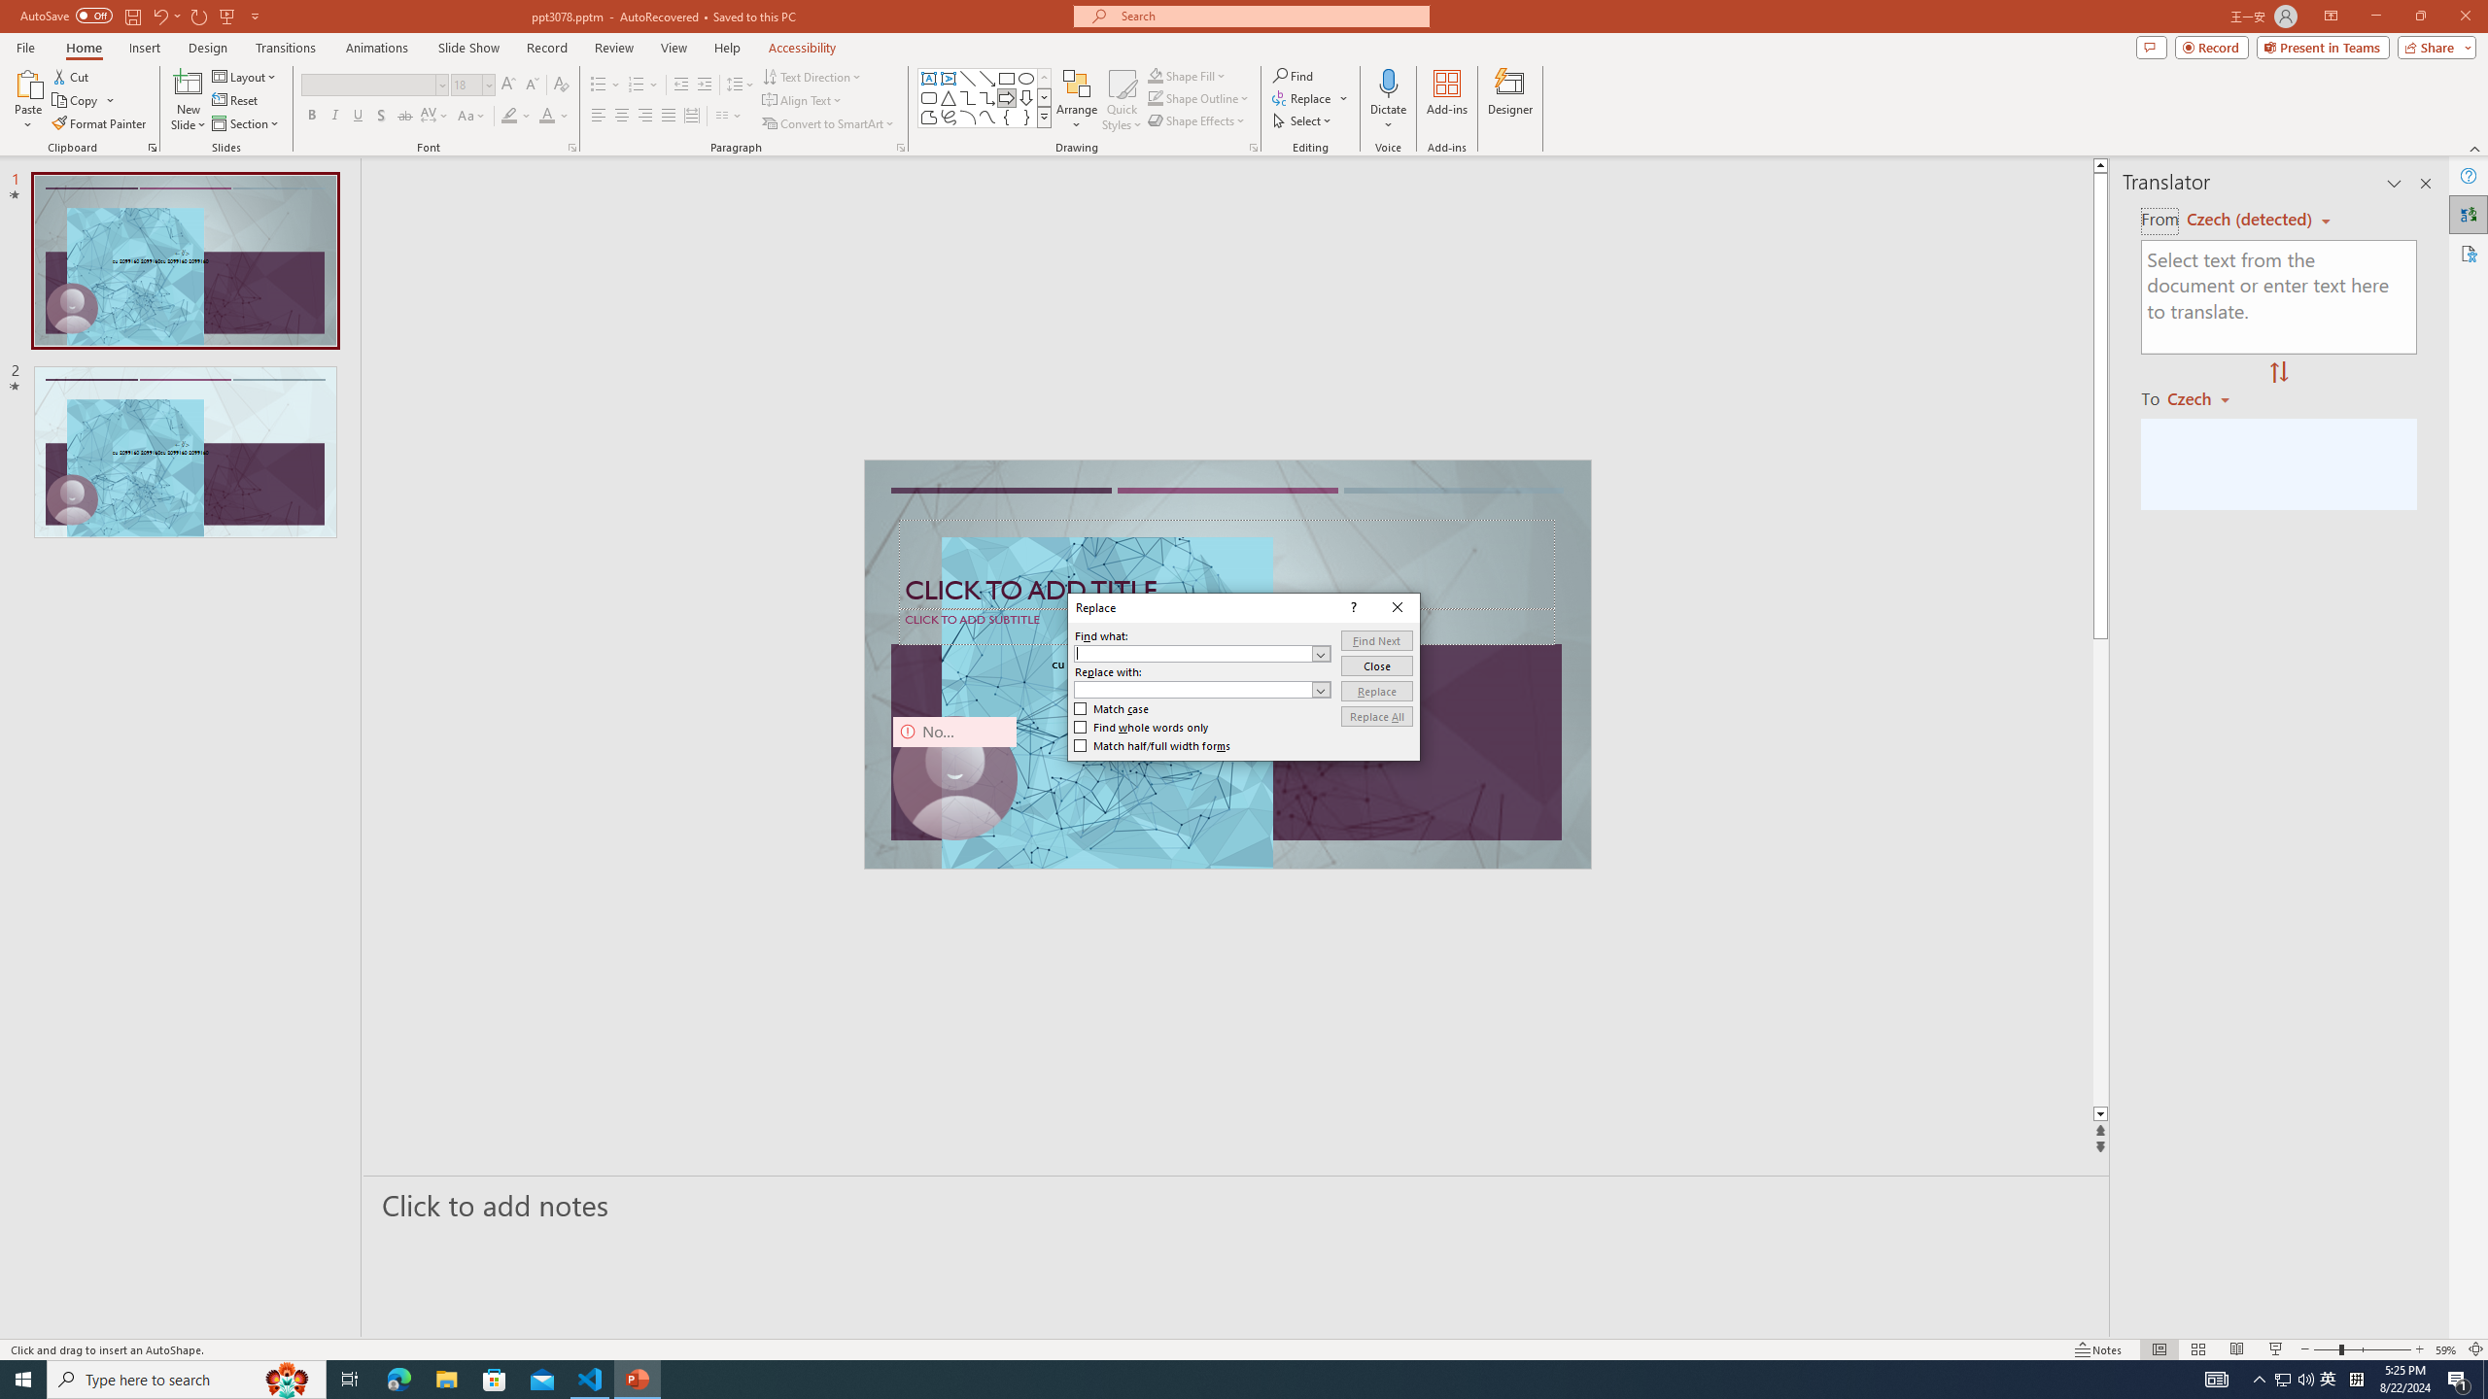 Image resolution: width=2488 pixels, height=1399 pixels. I want to click on Freeform: Shape, so click(929, 117).